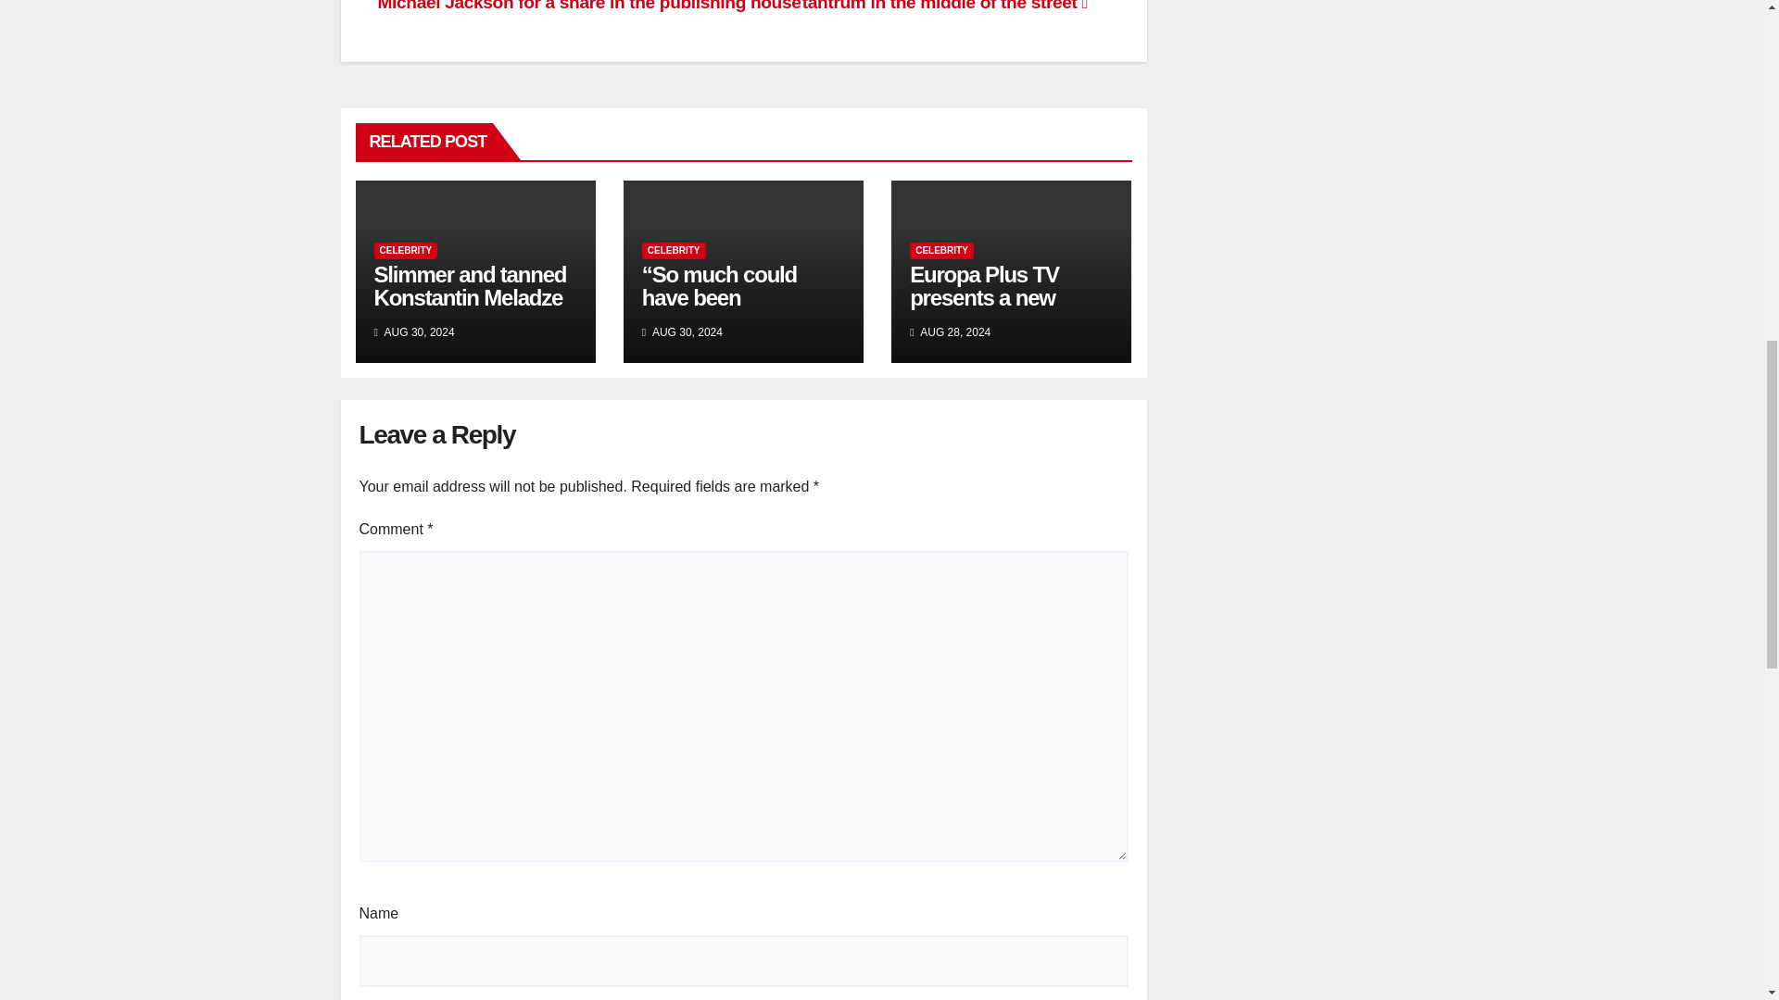 This screenshot has width=1779, height=1000. I want to click on CELEBRITY, so click(941, 250).